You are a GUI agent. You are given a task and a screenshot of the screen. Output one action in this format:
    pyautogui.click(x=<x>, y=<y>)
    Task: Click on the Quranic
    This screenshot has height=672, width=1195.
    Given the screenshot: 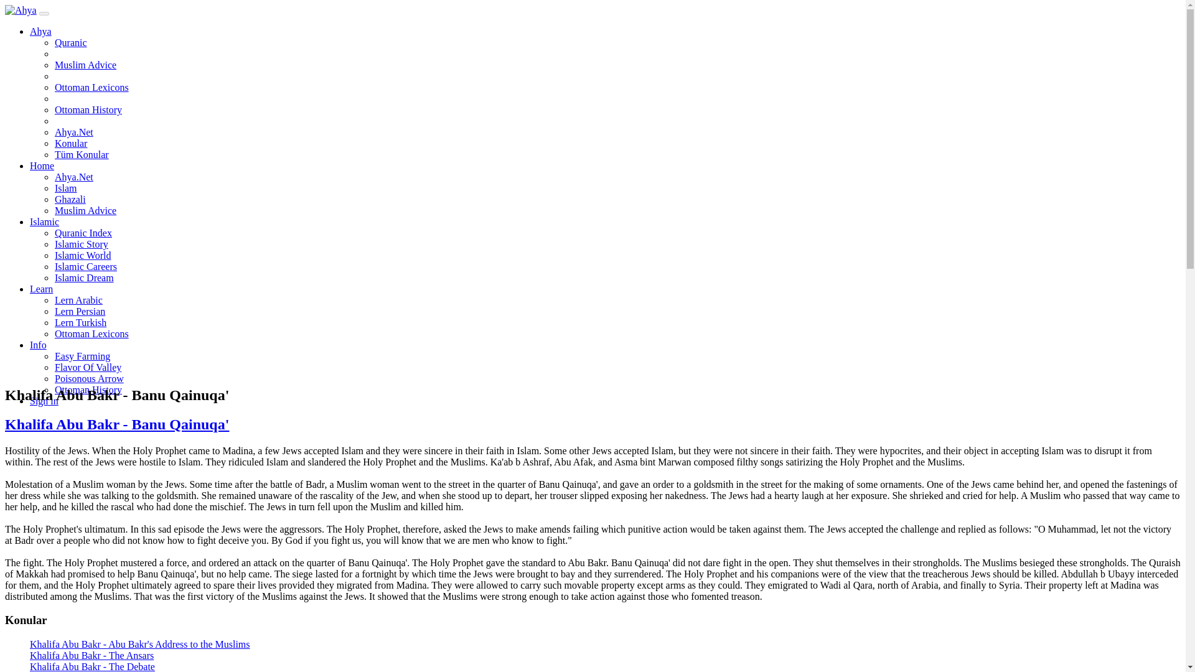 What is the action you would take?
    pyautogui.click(x=71, y=42)
    